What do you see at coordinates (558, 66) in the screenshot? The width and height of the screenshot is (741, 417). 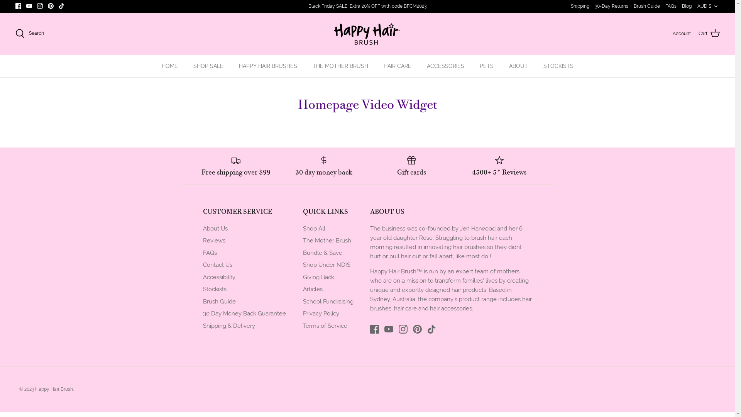 I see `STOCKISTS` at bounding box center [558, 66].